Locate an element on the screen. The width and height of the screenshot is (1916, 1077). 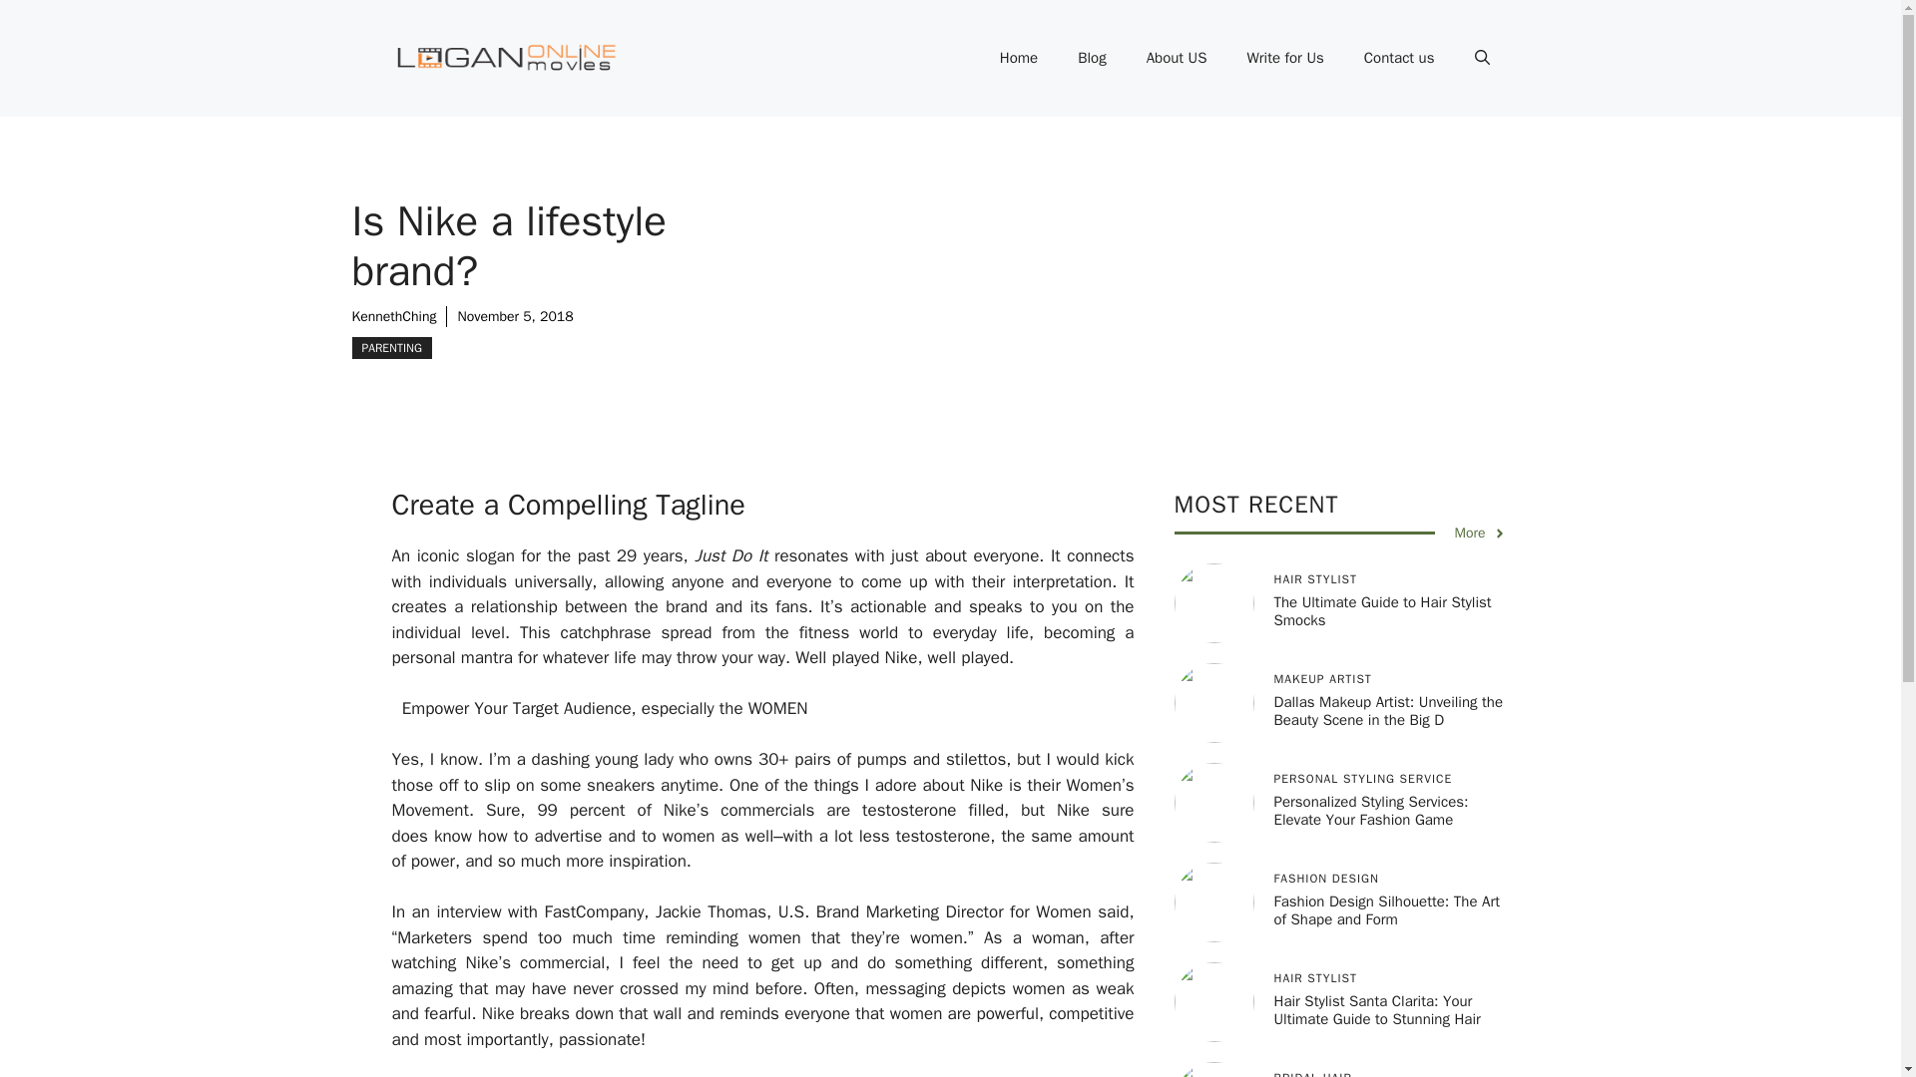
KennethChing is located at coordinates (393, 316).